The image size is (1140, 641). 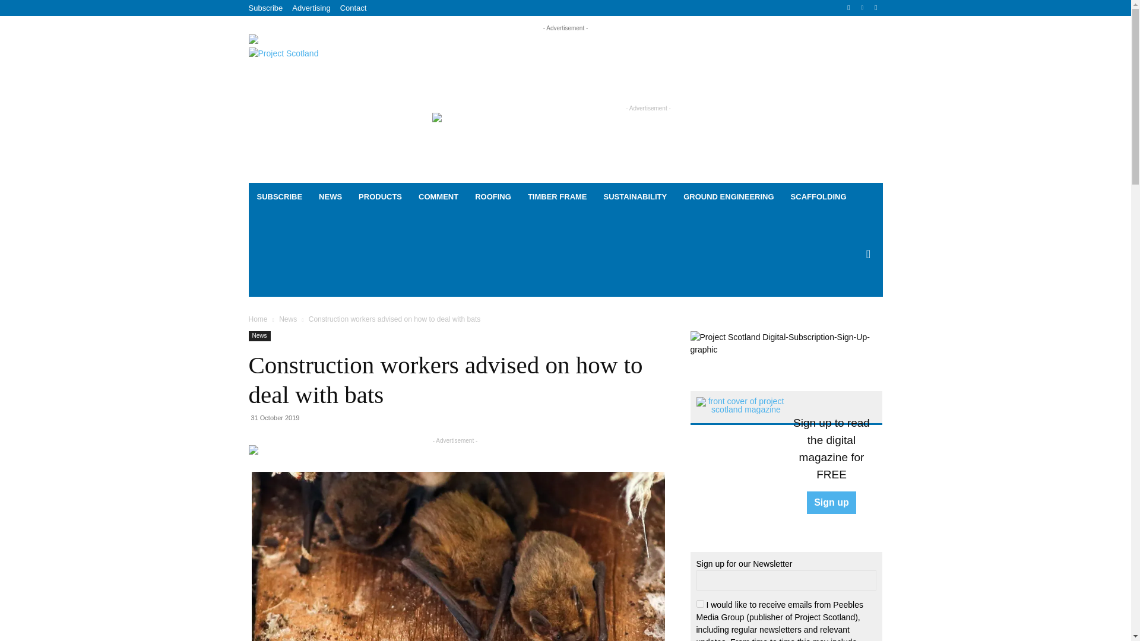 I want to click on Advertising, so click(x=311, y=8).